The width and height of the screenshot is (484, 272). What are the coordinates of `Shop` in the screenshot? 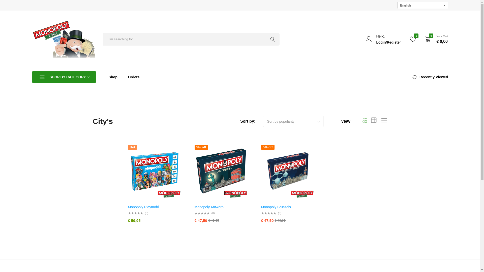 It's located at (113, 77).